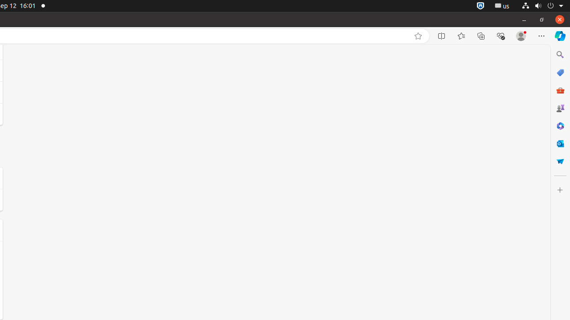 The width and height of the screenshot is (570, 320). Describe the element at coordinates (560, 36) in the screenshot. I see `Copilot (Ctrl+Shift+.)` at that location.